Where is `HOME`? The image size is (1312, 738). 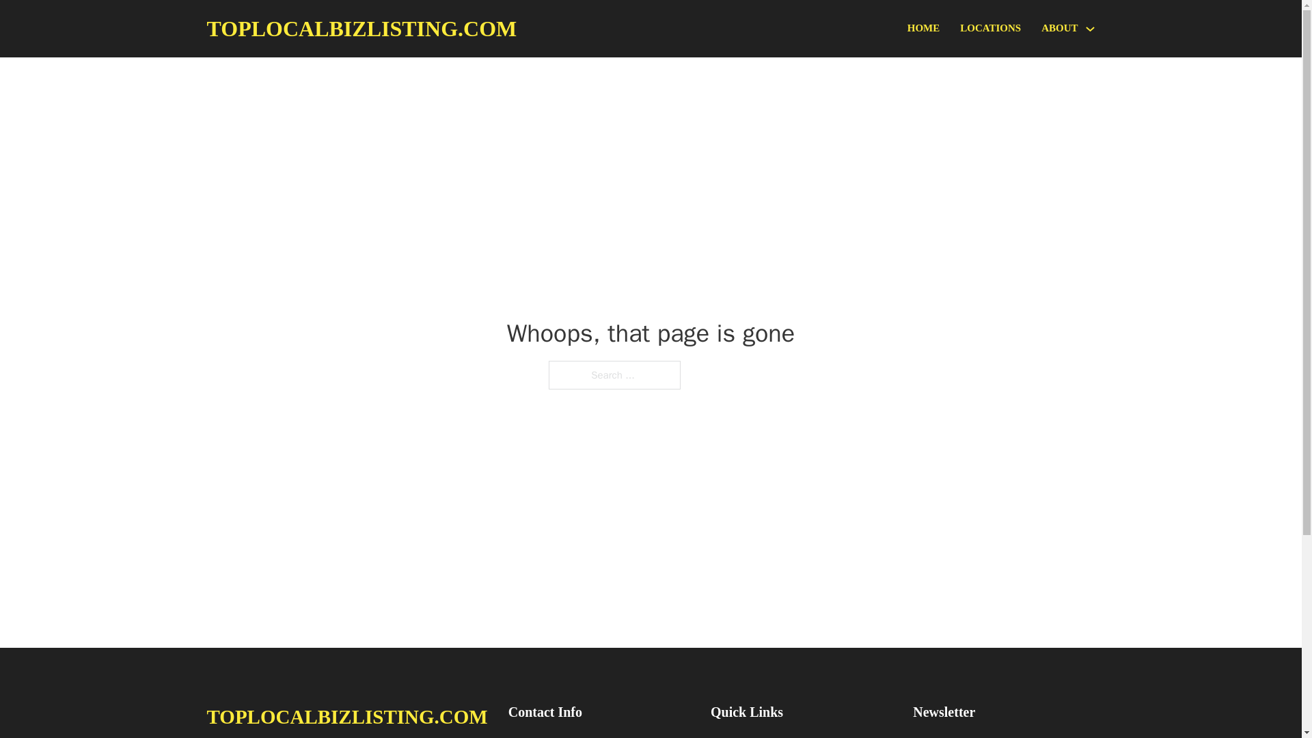 HOME is located at coordinates (924, 29).